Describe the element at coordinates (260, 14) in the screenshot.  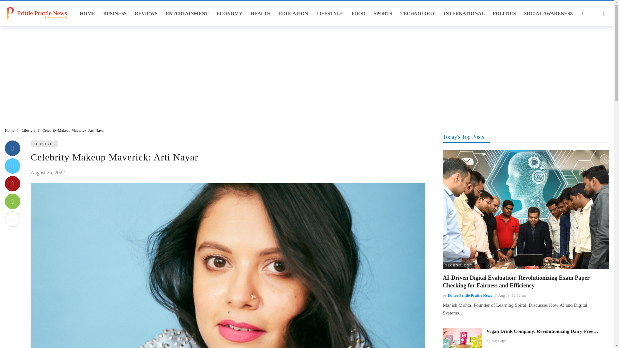
I see `HEALTH` at that location.